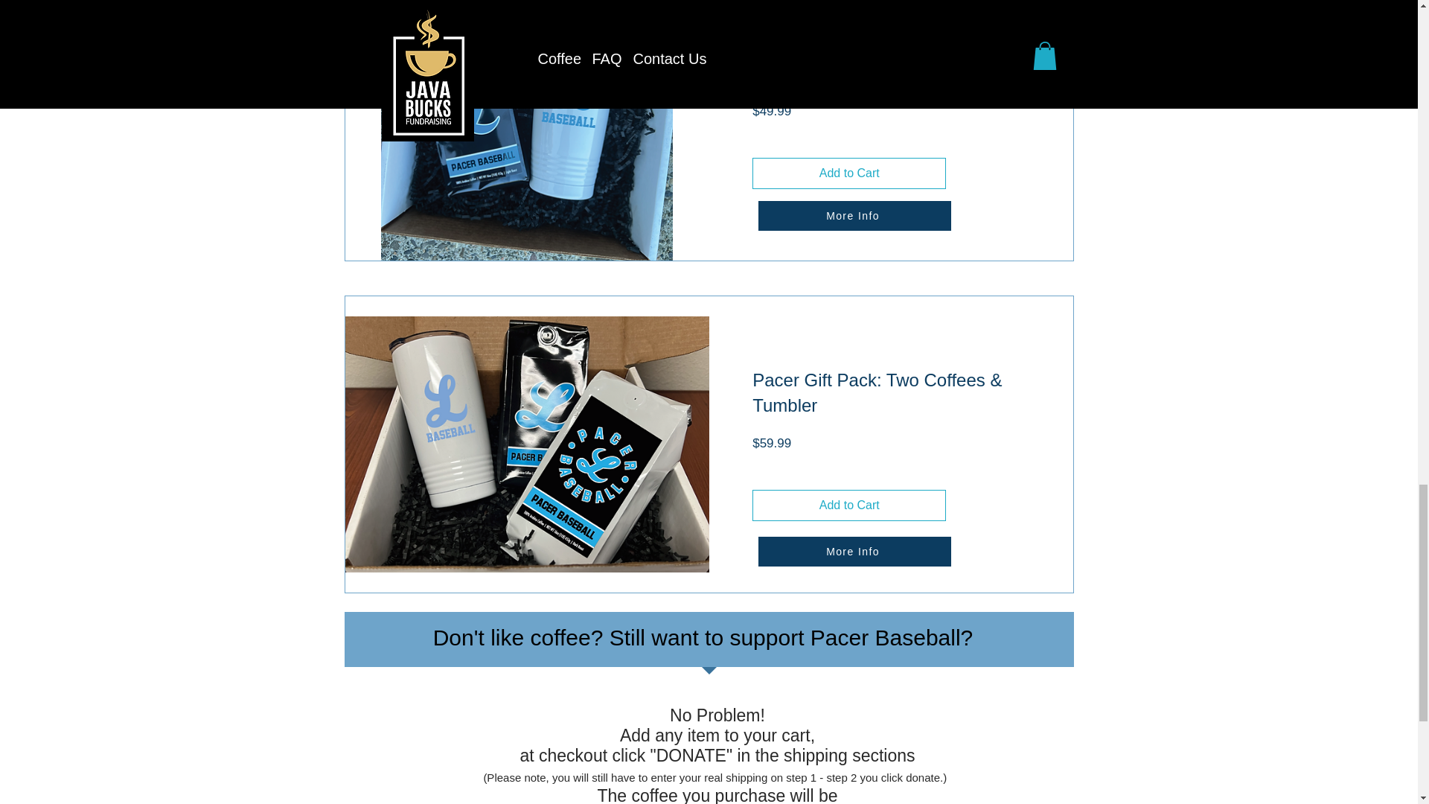  I want to click on Add to Cart, so click(849, 173).